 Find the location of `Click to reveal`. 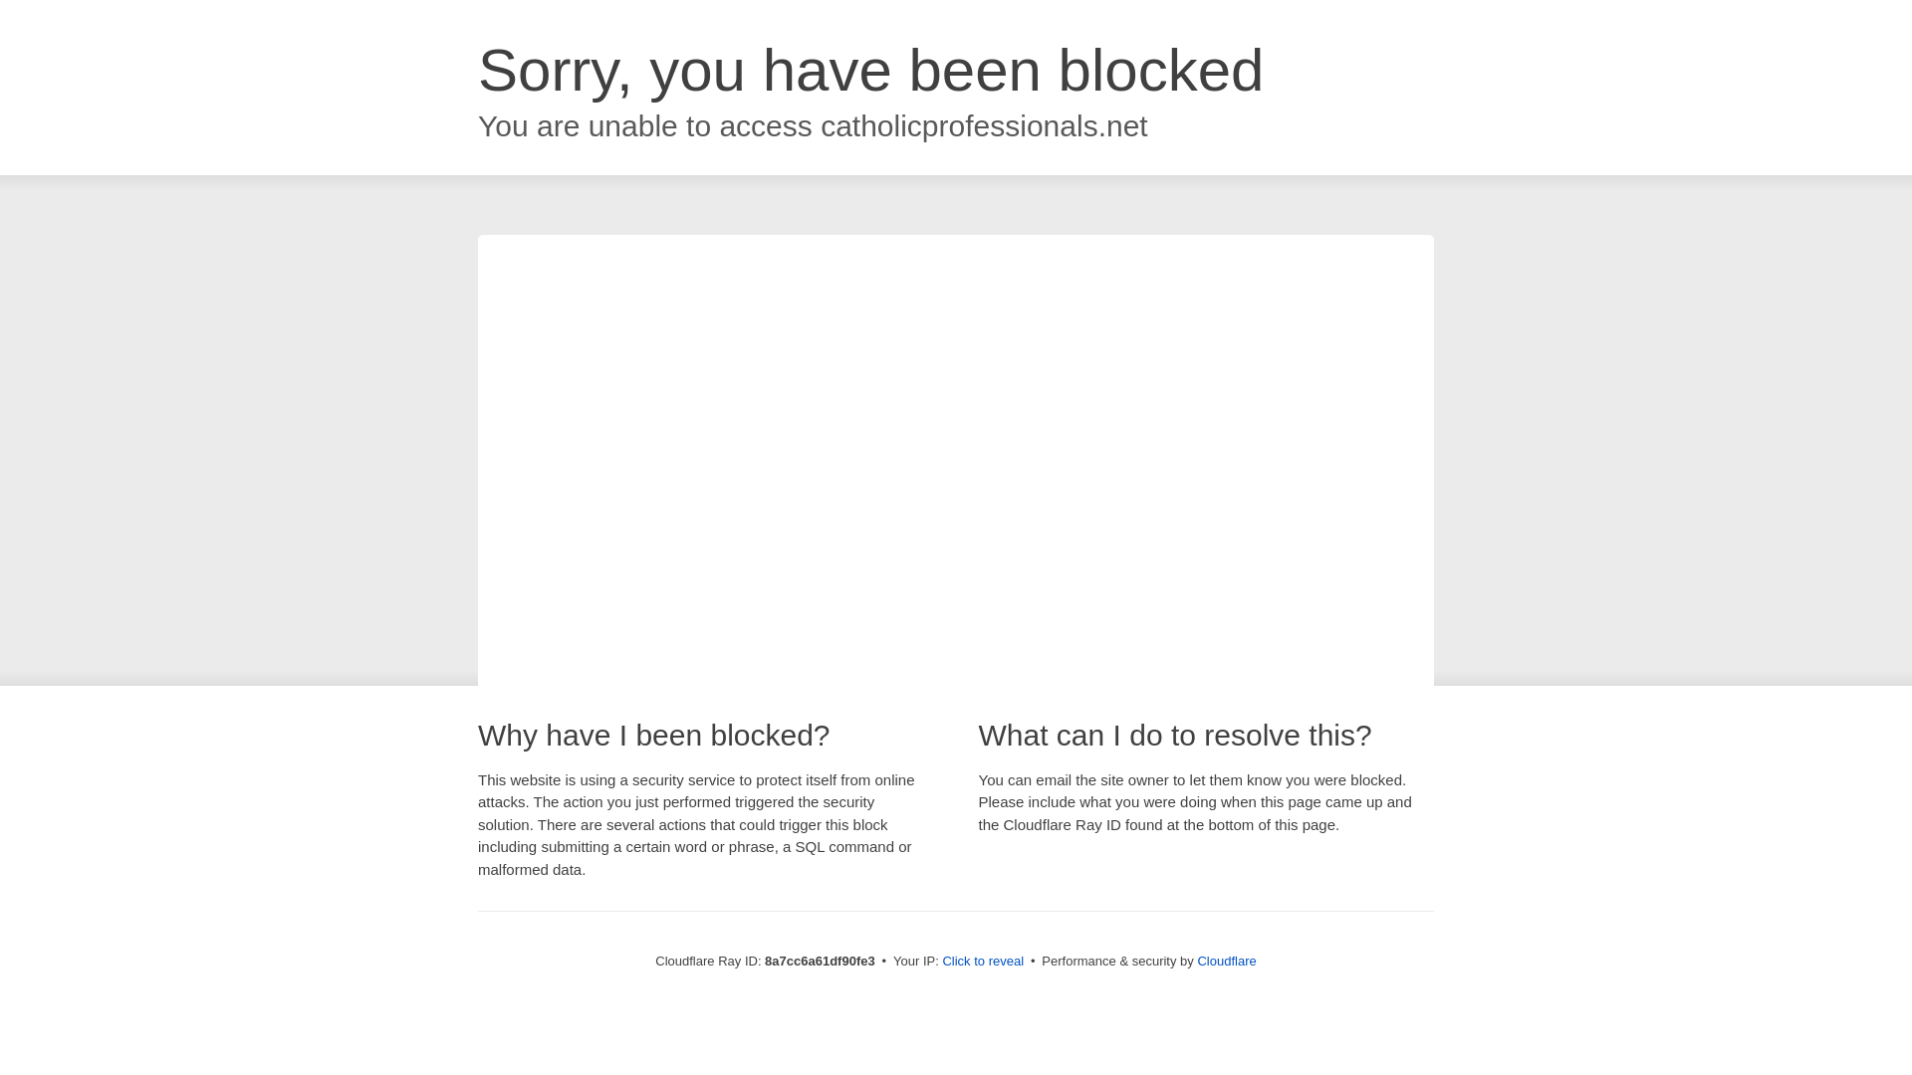

Click to reveal is located at coordinates (982, 962).